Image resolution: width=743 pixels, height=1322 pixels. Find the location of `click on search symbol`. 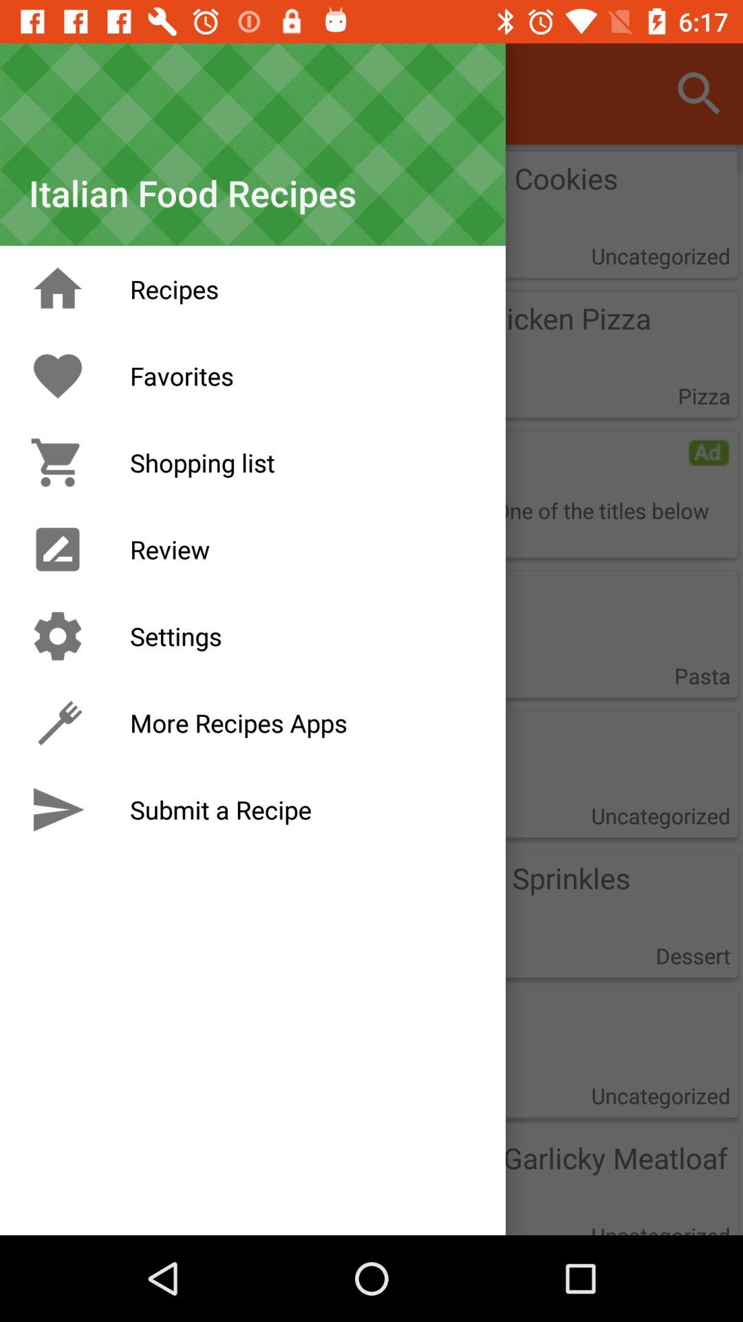

click on search symbol is located at coordinates (699, 94).